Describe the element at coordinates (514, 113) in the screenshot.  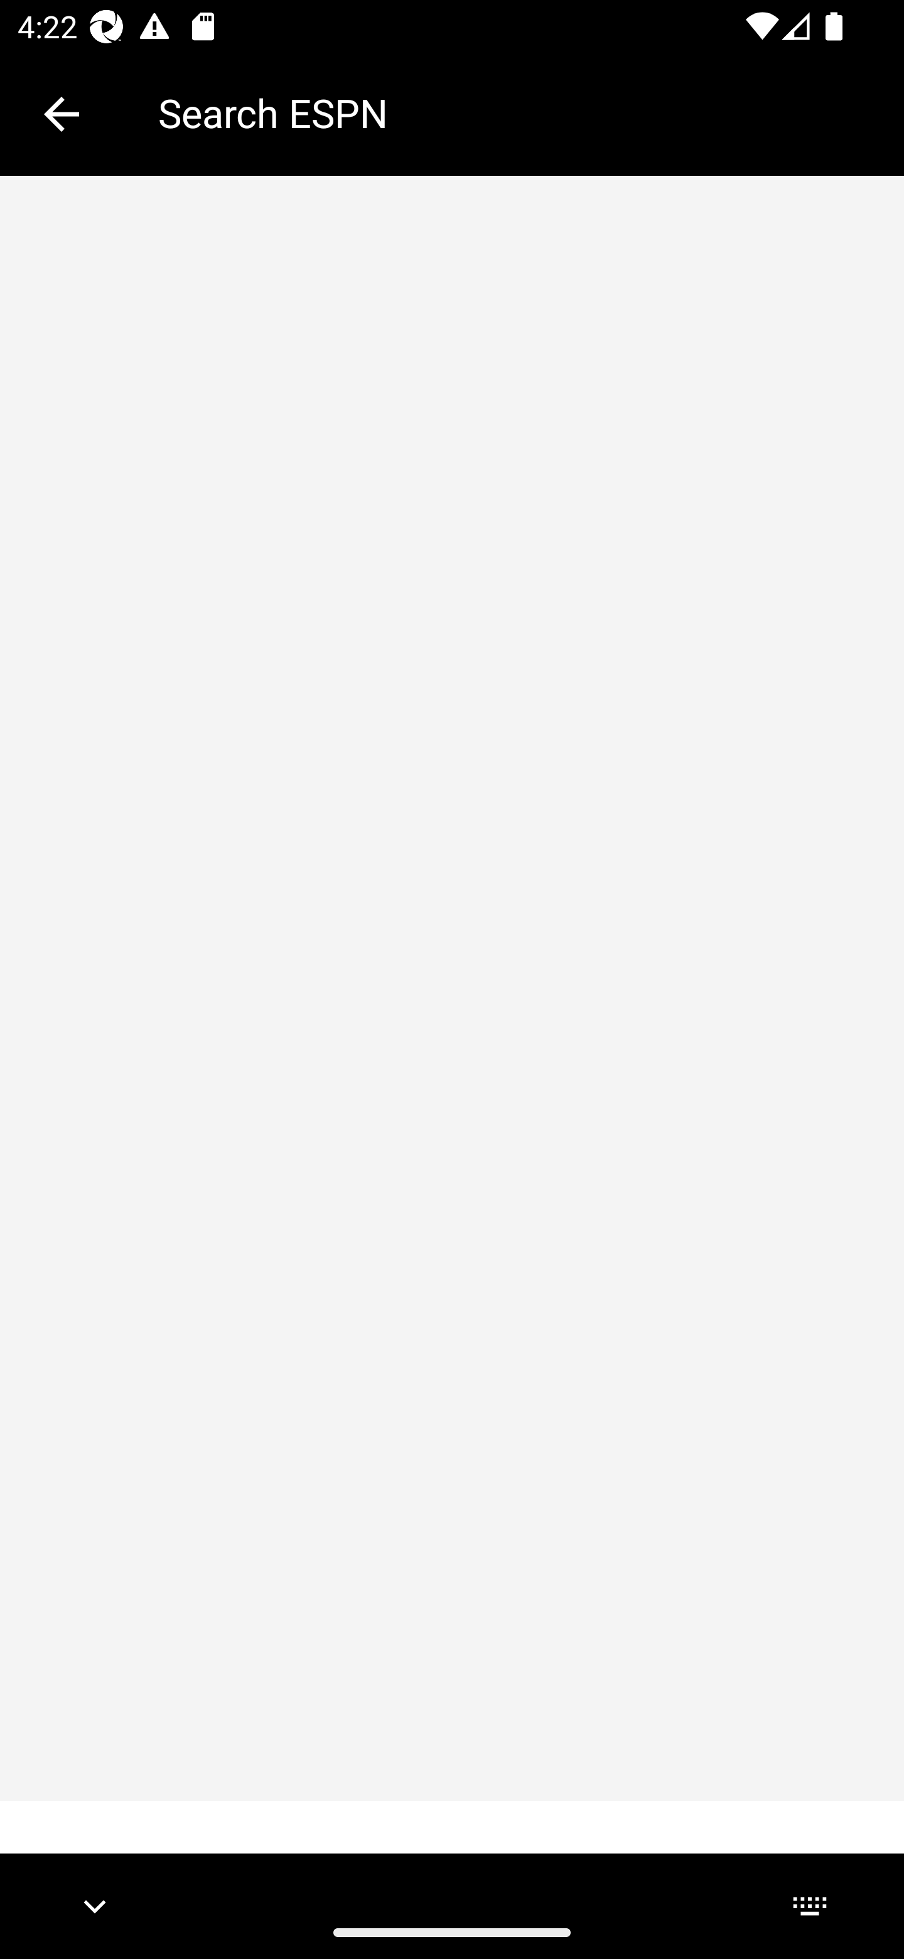
I see `Search ESPN` at that location.